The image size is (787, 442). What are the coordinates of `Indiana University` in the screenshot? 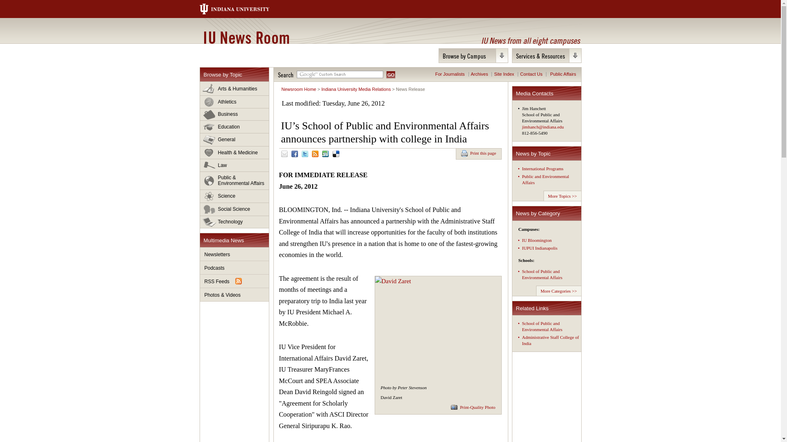 It's located at (242, 9).